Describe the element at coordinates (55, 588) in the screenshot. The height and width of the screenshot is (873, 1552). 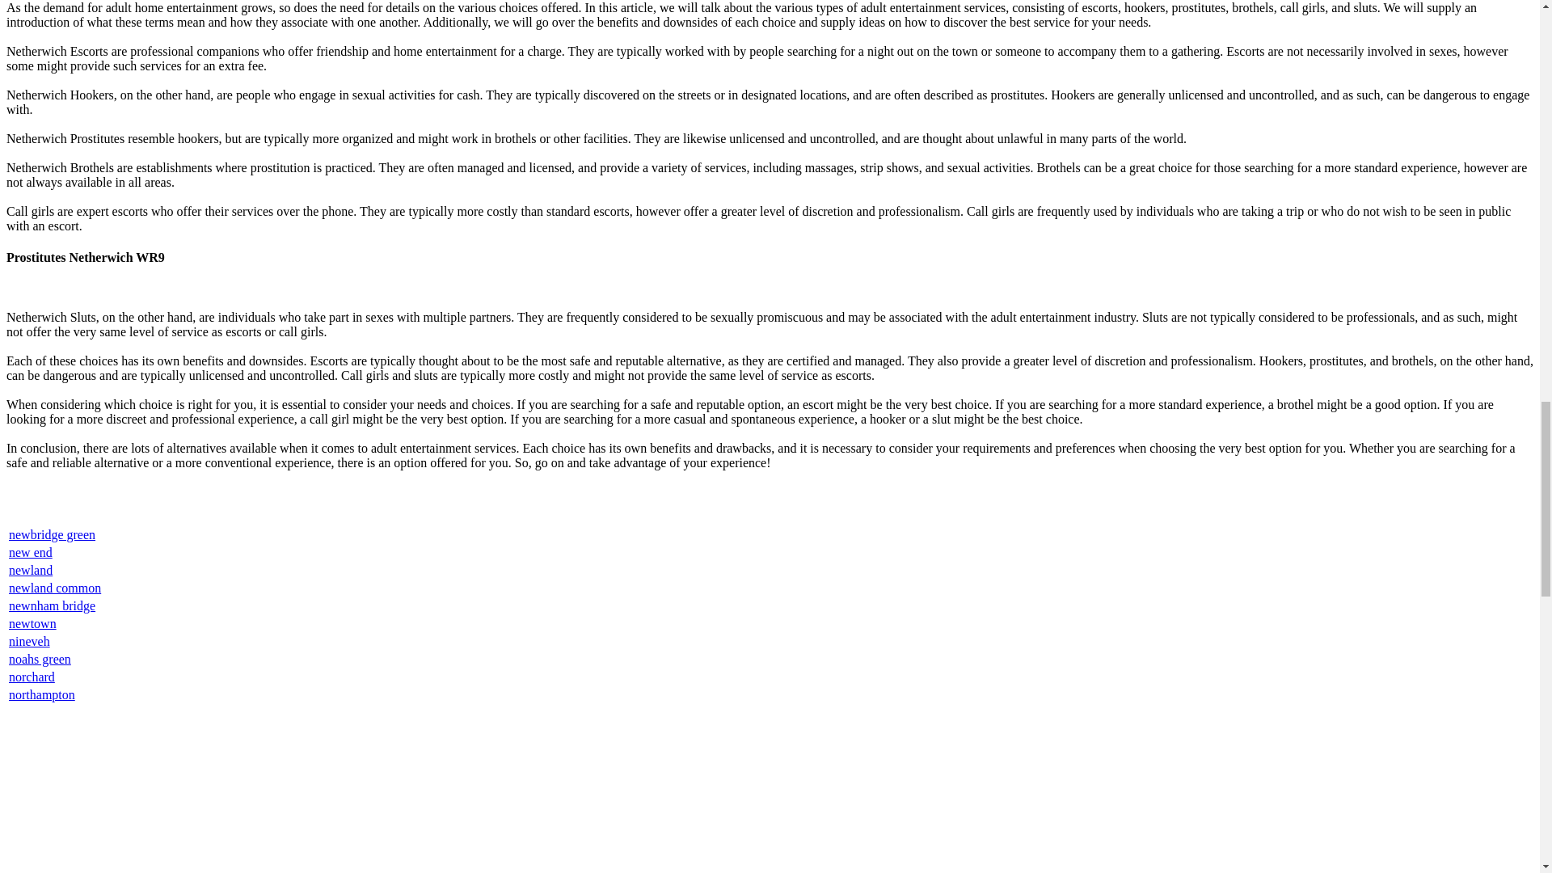
I see `newland common` at that location.